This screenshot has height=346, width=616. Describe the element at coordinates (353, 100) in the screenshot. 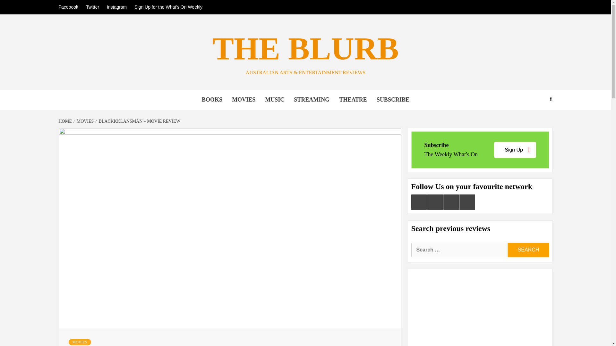

I see `THEATRE` at that location.